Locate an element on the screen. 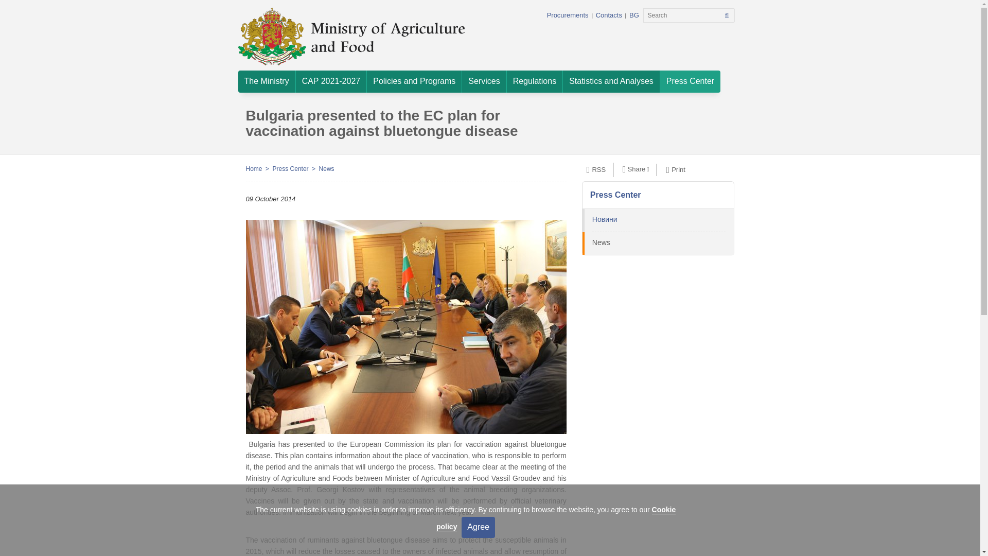 The width and height of the screenshot is (988, 556). Statistics and Analyses is located at coordinates (611, 81).